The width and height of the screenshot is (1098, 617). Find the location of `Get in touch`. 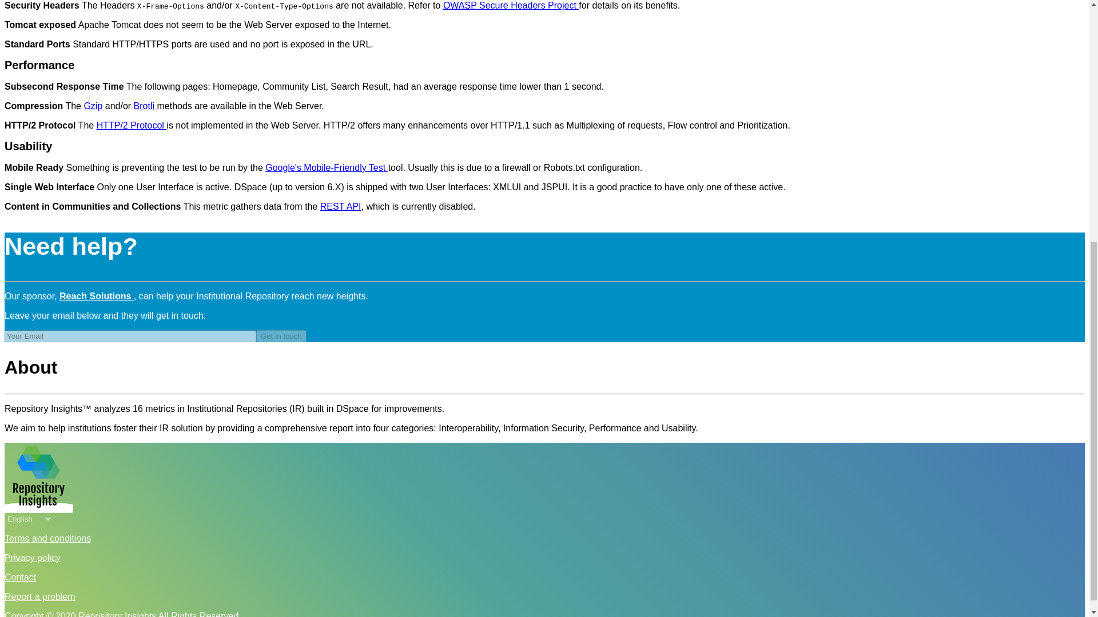

Get in touch is located at coordinates (281, 336).